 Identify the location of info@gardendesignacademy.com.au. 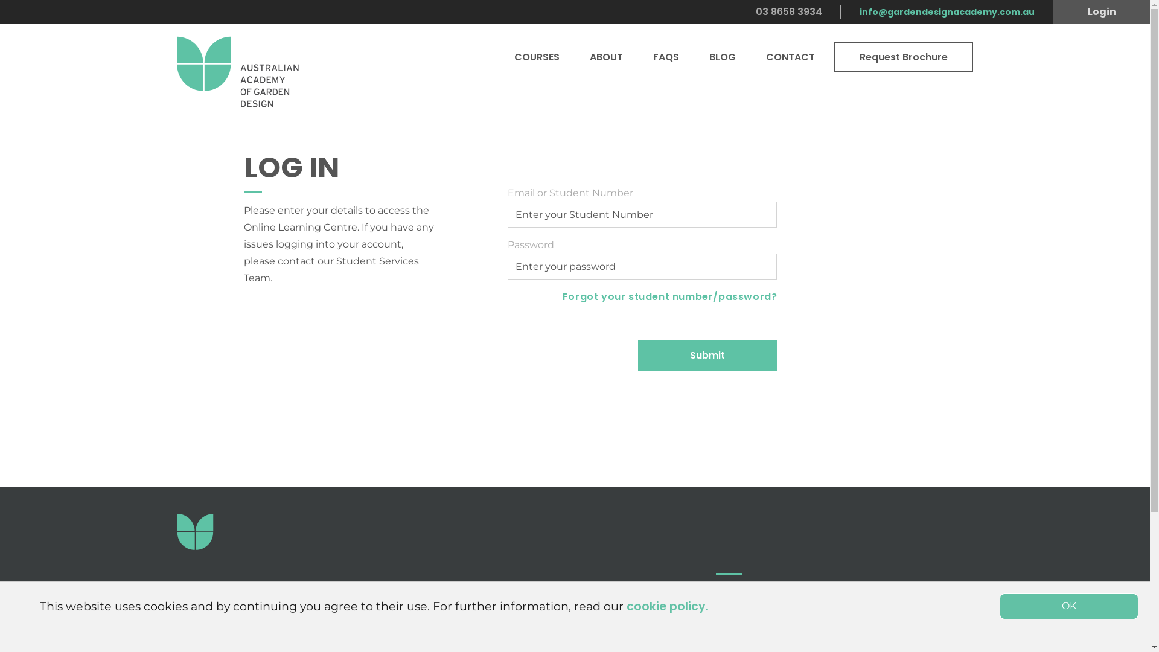
(305, 634).